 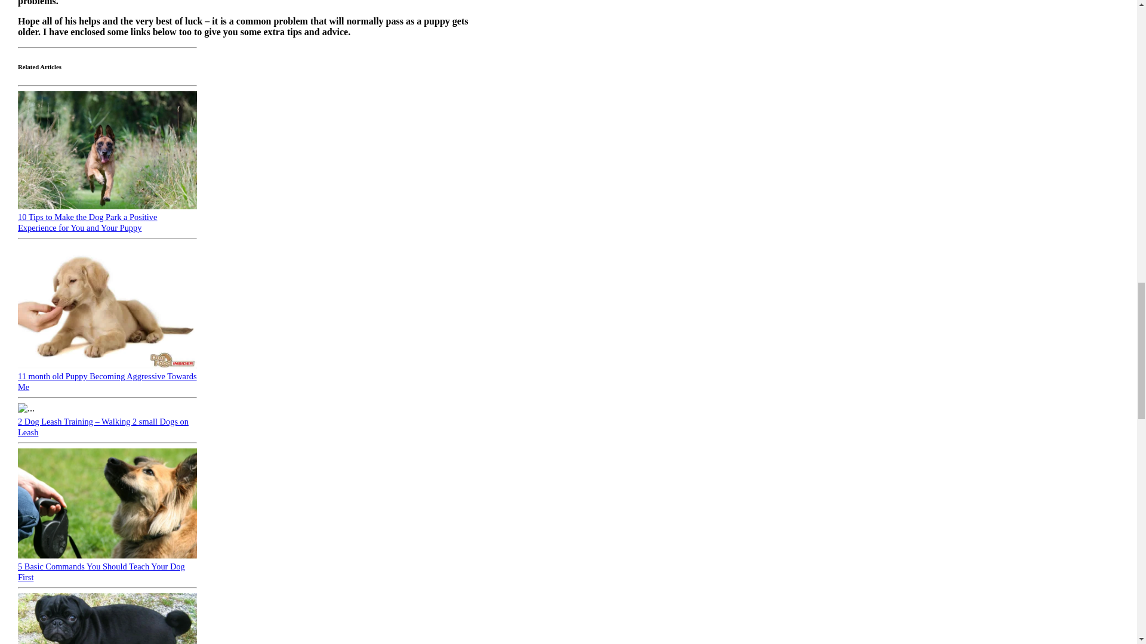 I want to click on 5 Basic Commands You Should Teach Your Dog First, so click(x=101, y=571).